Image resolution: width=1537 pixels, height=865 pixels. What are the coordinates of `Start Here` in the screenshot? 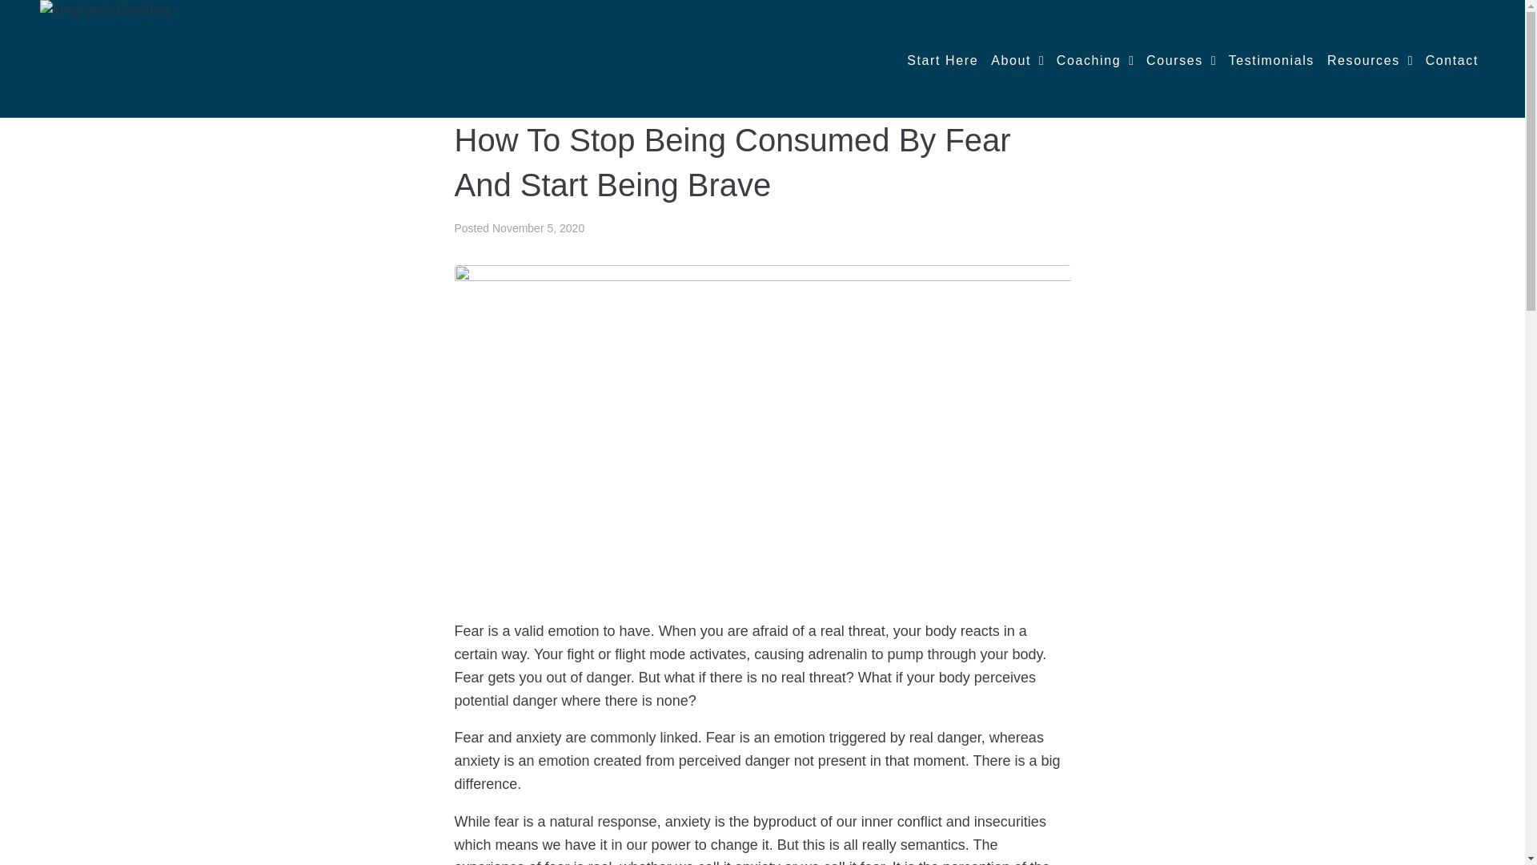 It's located at (941, 60).